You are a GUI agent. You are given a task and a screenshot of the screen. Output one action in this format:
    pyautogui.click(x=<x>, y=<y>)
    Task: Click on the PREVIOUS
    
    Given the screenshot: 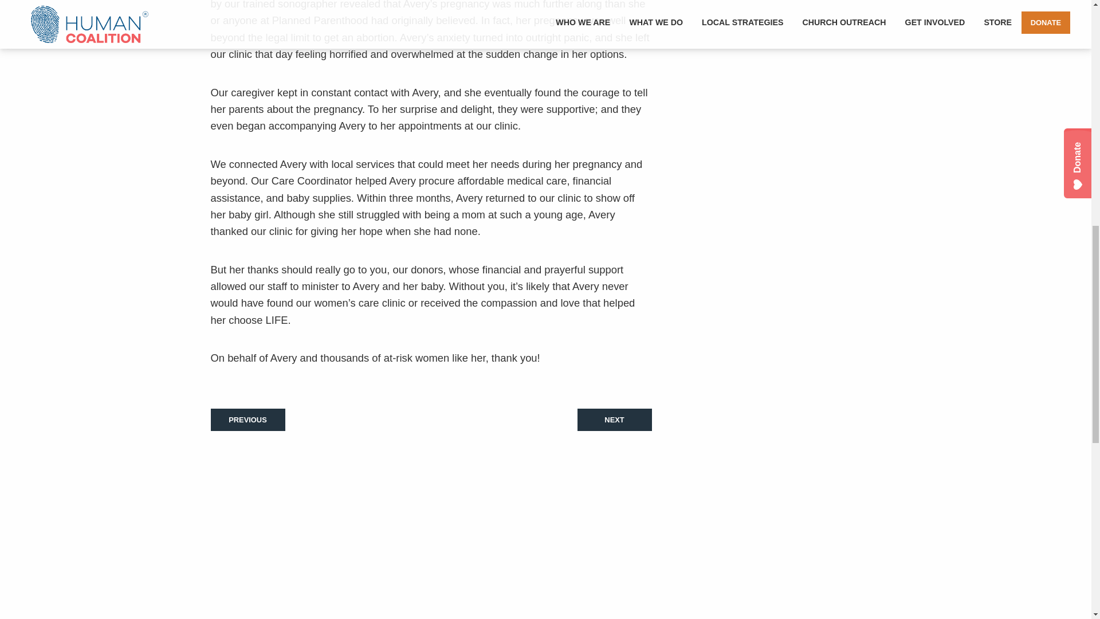 What is the action you would take?
    pyautogui.click(x=247, y=420)
    